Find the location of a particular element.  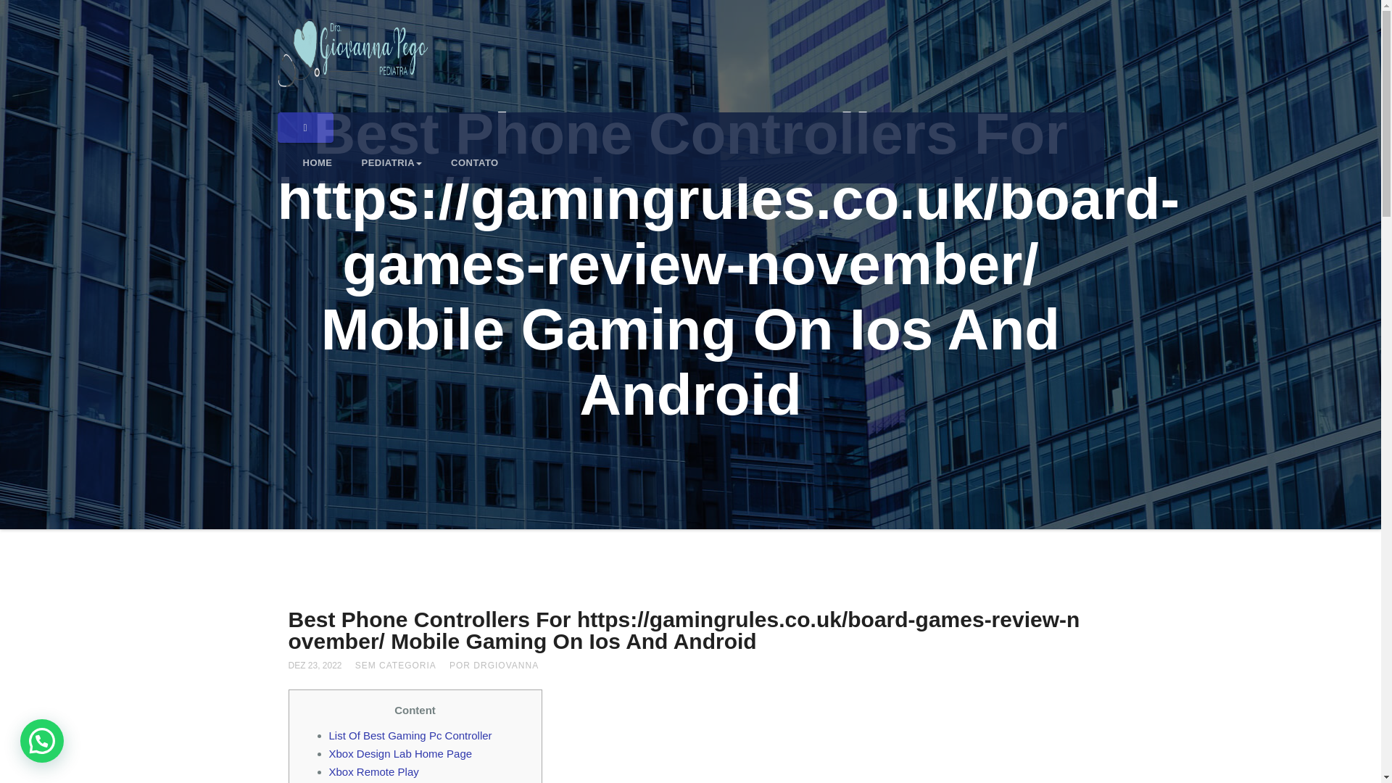

PEDIATRIA is located at coordinates (391, 162).